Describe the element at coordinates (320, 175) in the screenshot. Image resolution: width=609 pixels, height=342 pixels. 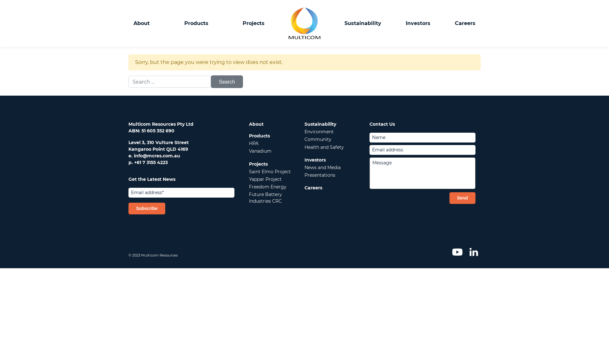
I see `Presentations` at that location.